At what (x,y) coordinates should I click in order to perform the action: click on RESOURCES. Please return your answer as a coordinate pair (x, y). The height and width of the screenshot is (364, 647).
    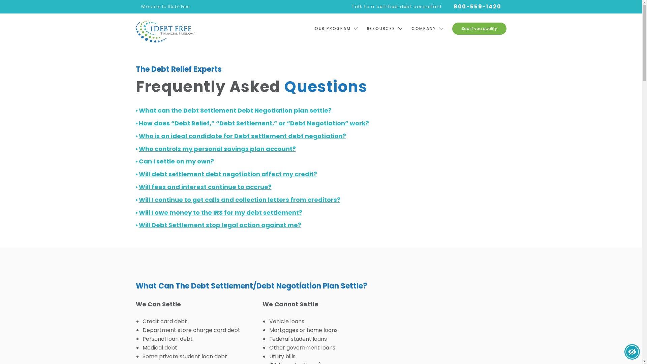
    Looking at the image, I should click on (389, 28).